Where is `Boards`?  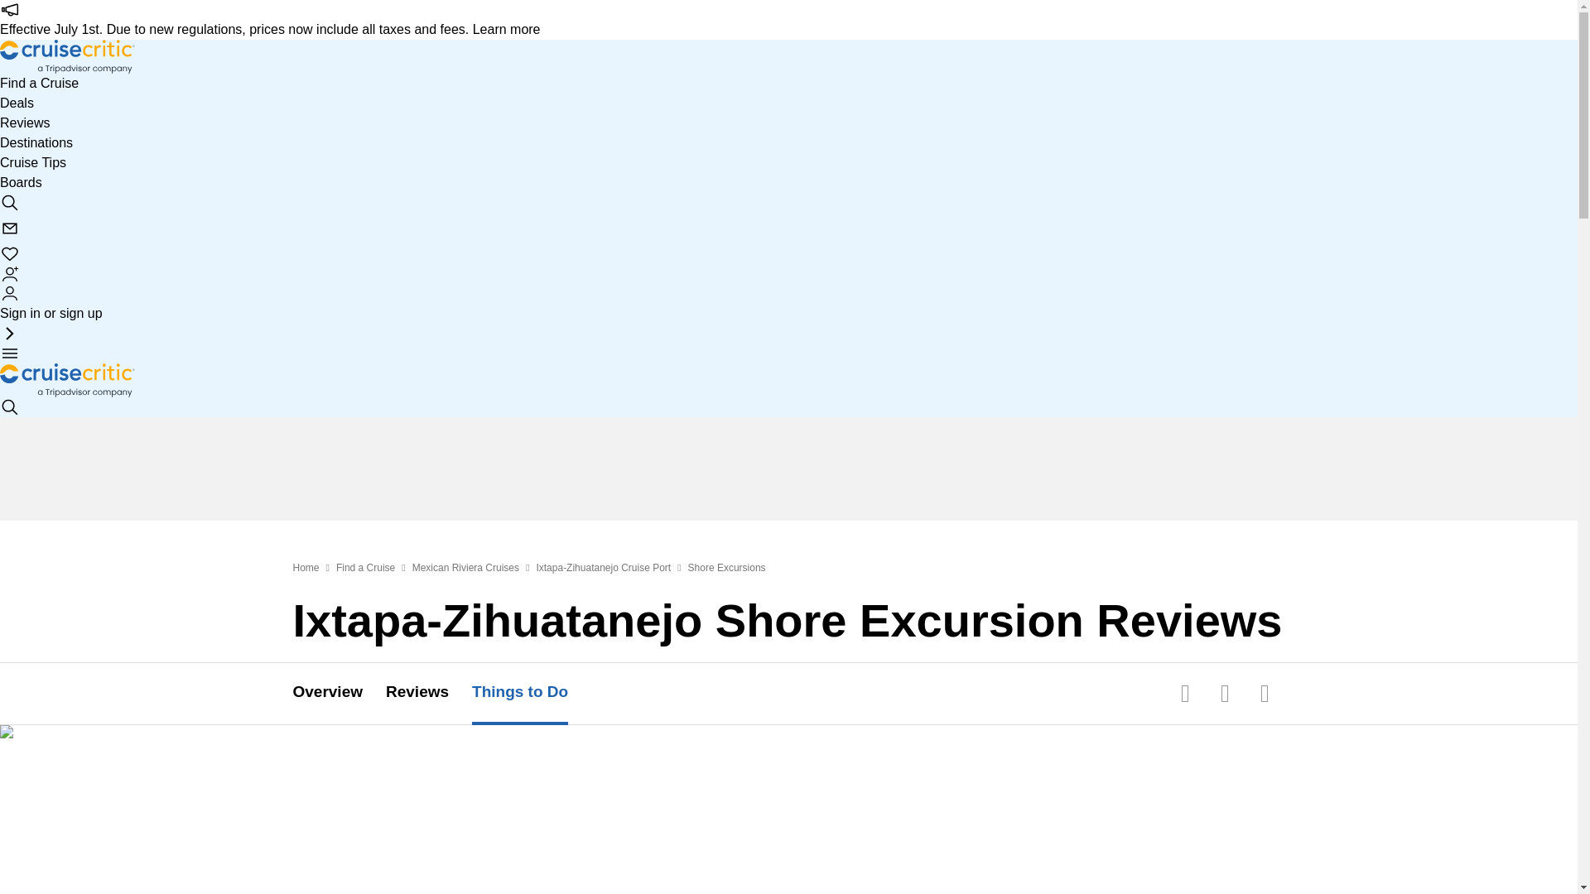
Boards is located at coordinates (22, 182).